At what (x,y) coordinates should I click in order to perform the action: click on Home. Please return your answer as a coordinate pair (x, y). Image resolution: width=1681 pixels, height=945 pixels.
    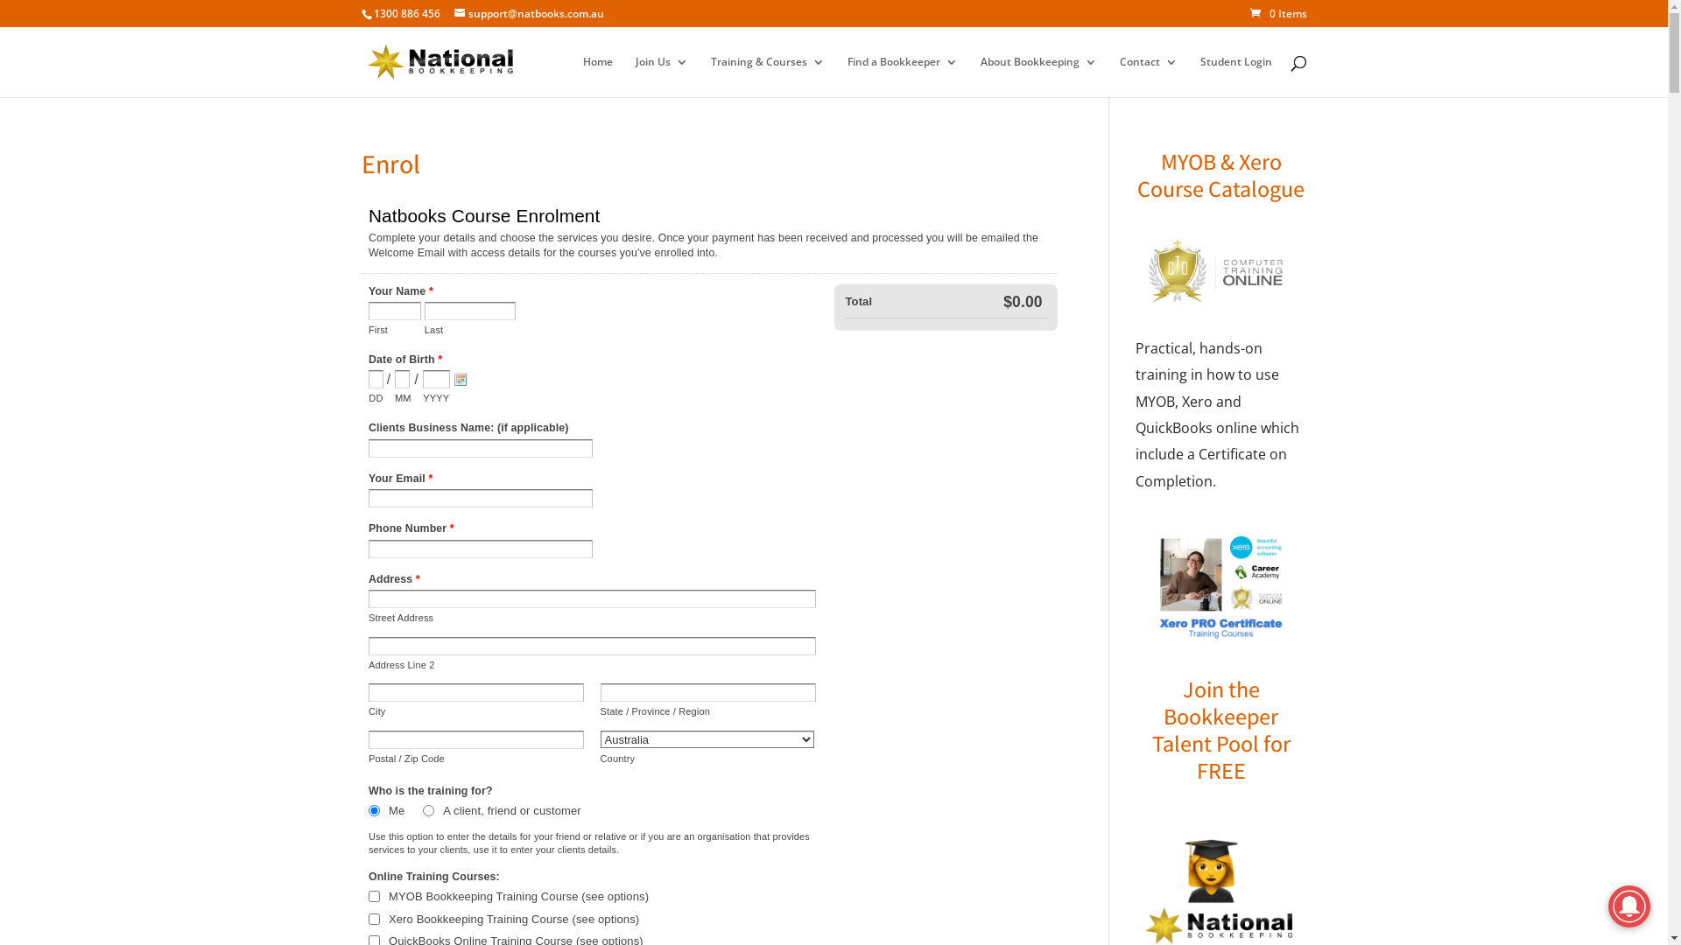
    Looking at the image, I should click on (598, 77).